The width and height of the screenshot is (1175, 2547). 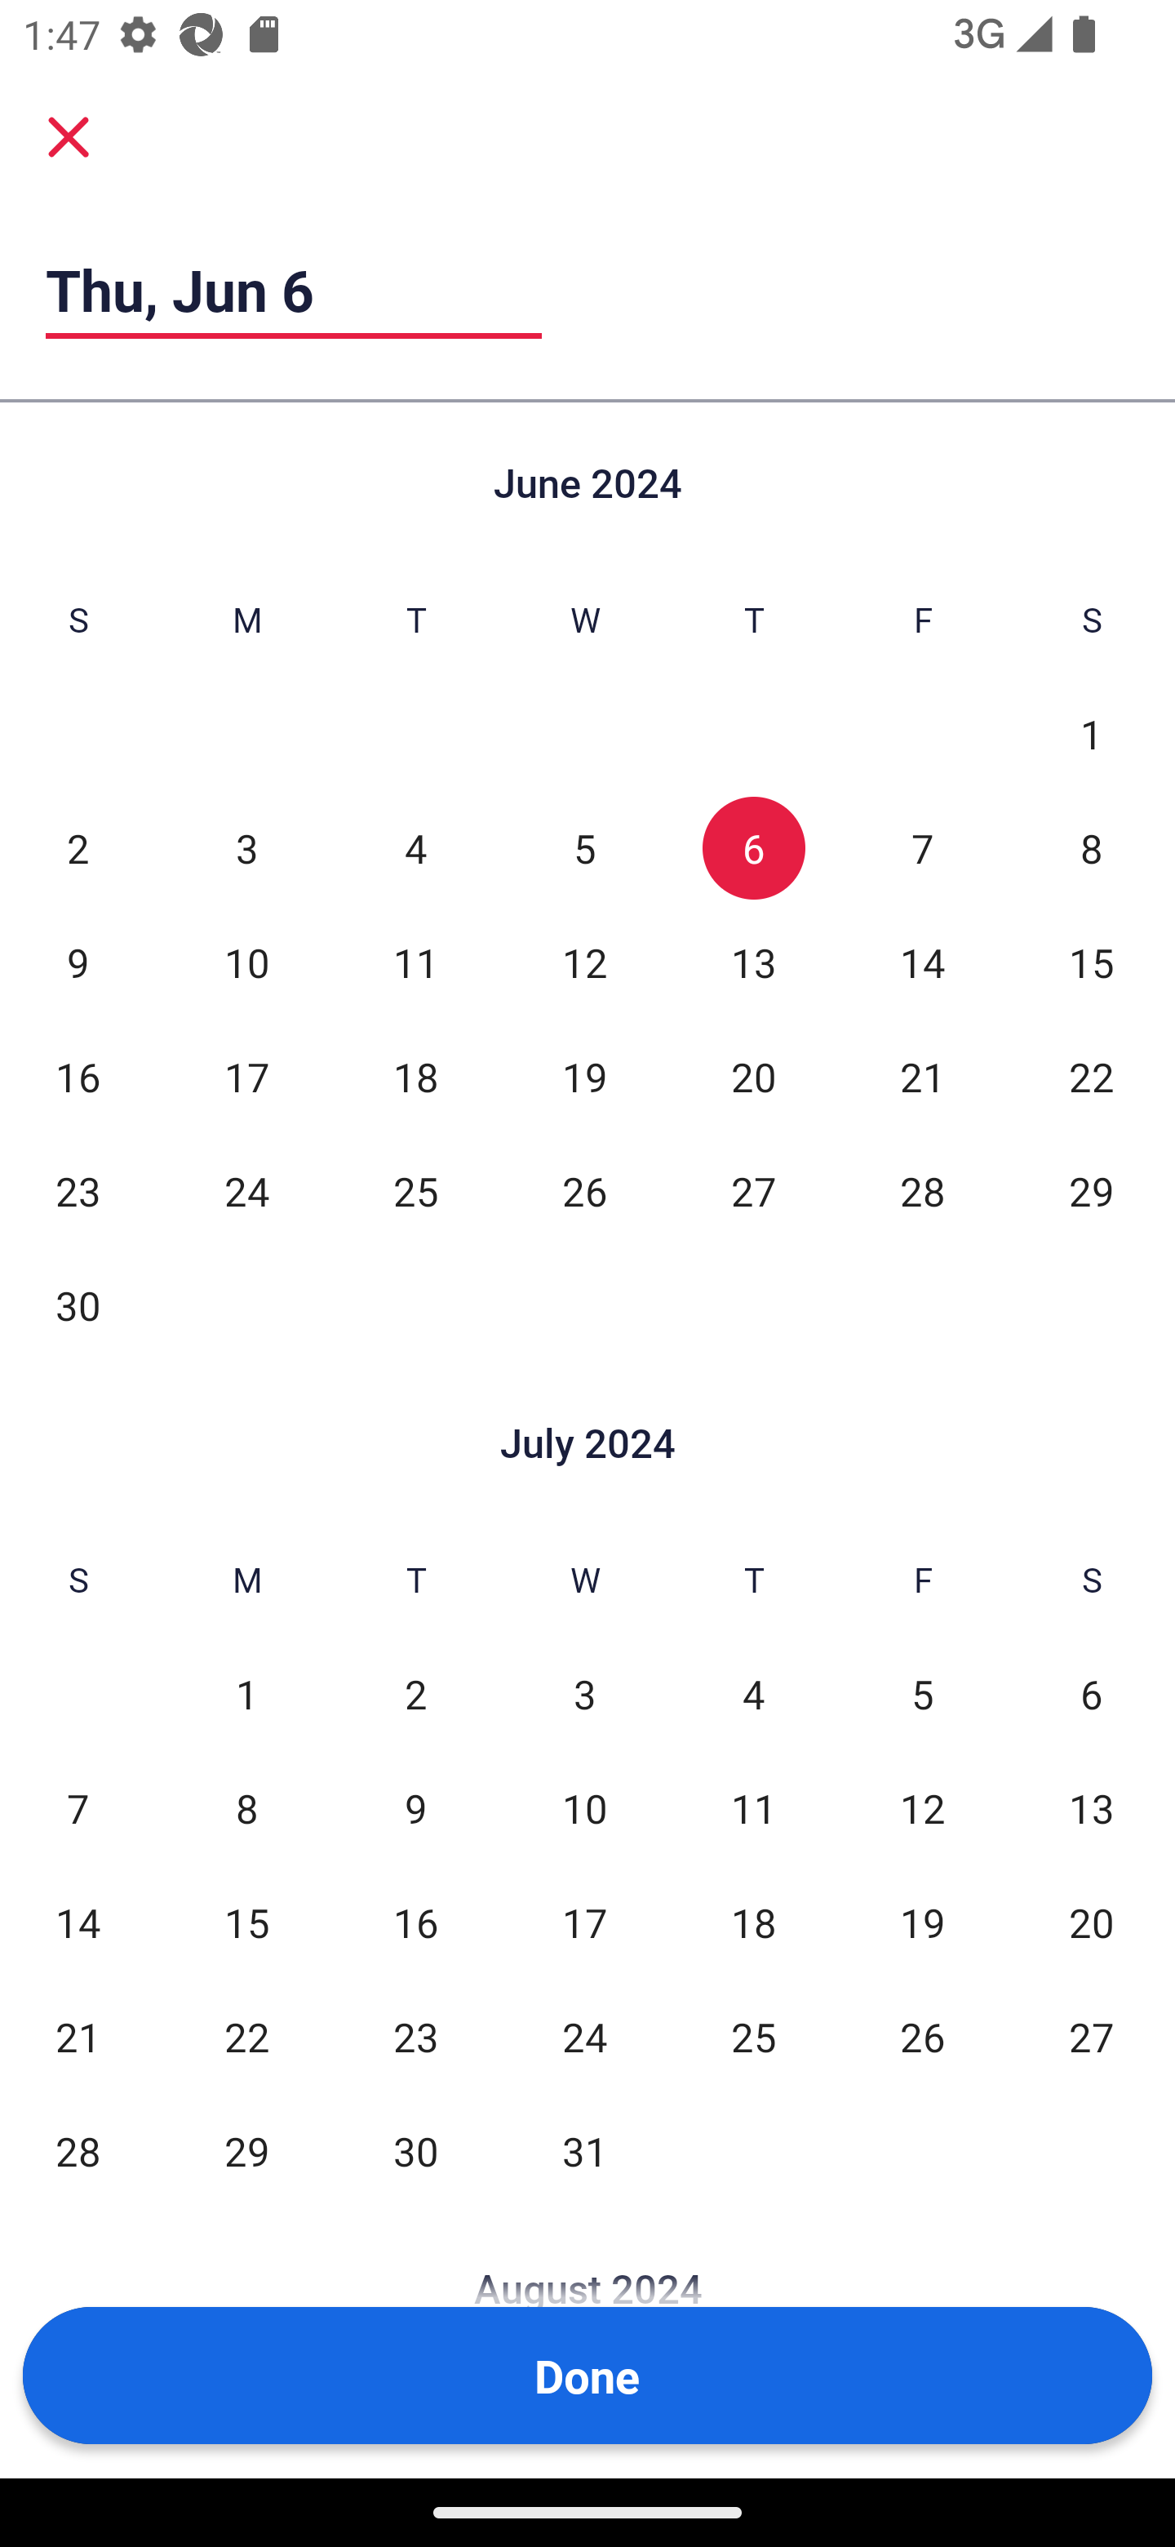 What do you see at coordinates (1092, 1922) in the screenshot?
I see `20 Sat, Jul 20, Not Selected` at bounding box center [1092, 1922].